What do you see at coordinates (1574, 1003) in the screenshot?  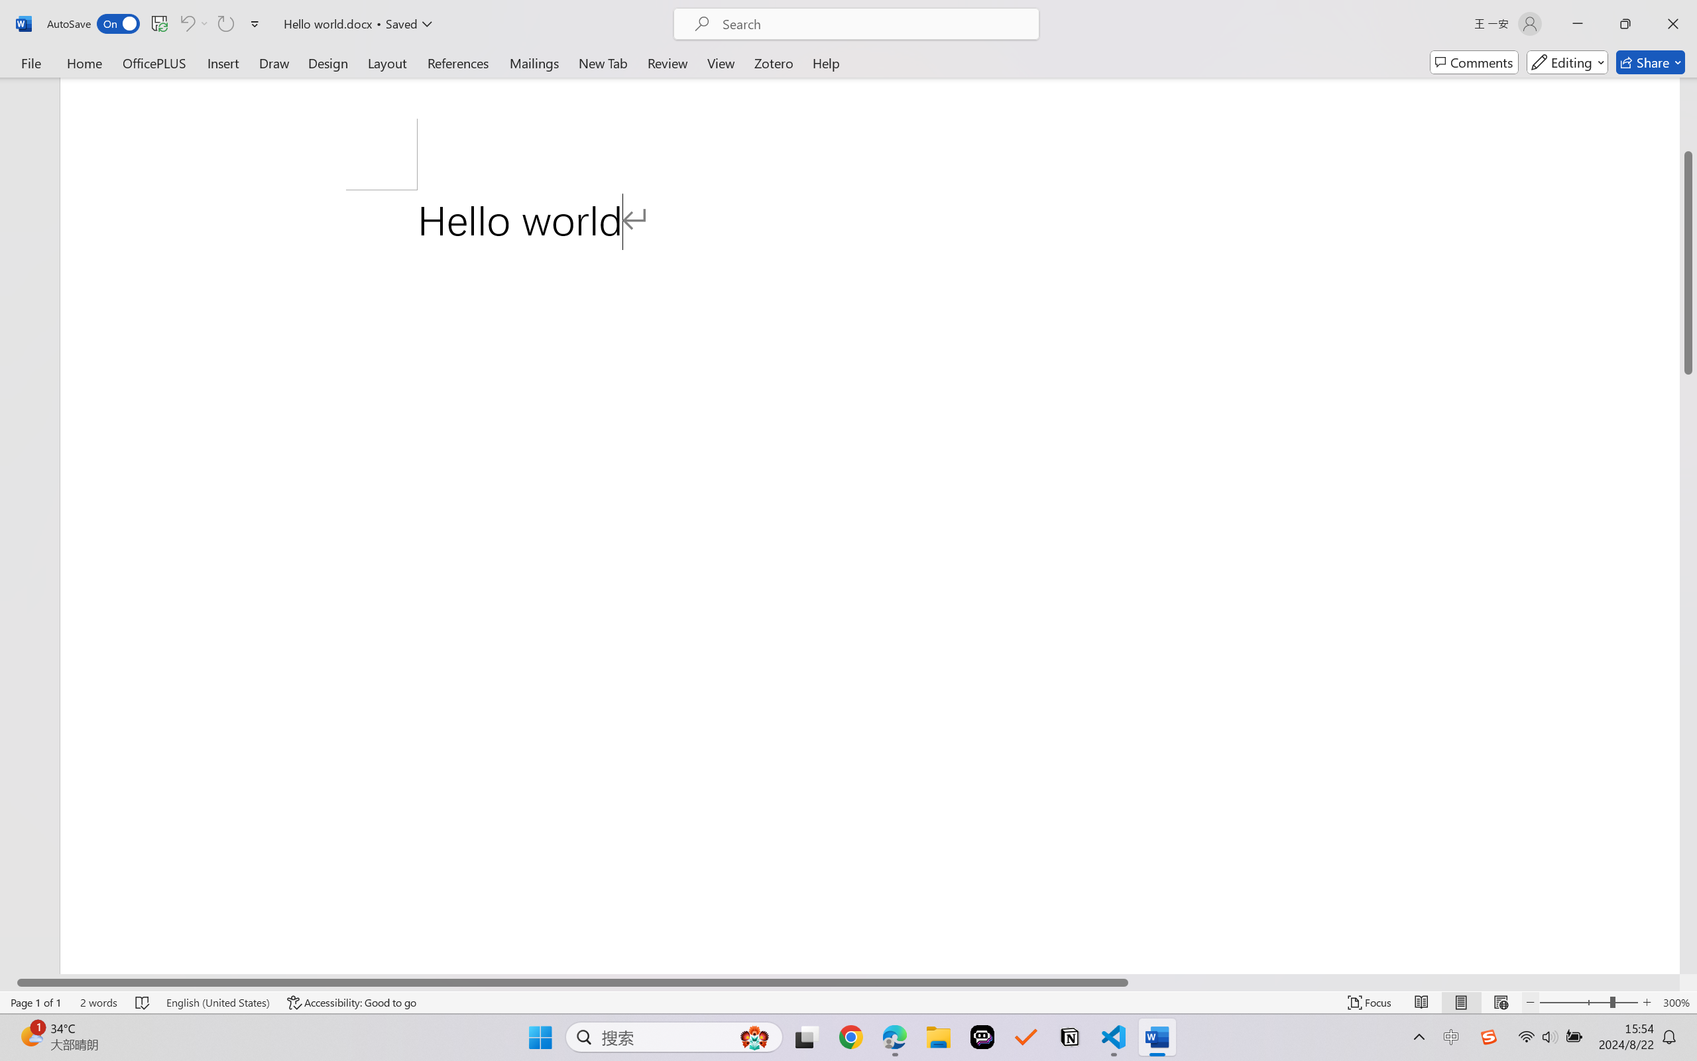 I see `Zoom Out` at bounding box center [1574, 1003].